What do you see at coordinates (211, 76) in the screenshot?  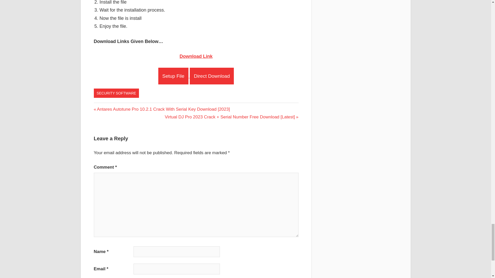 I see `Direct Download` at bounding box center [211, 76].